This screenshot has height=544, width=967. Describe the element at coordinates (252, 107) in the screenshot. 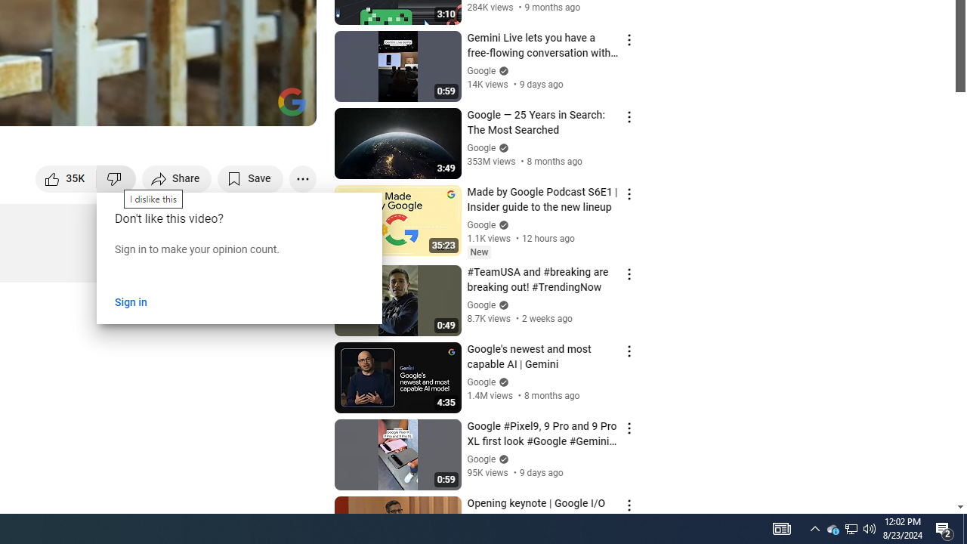

I see `Theater mode (t)` at that location.